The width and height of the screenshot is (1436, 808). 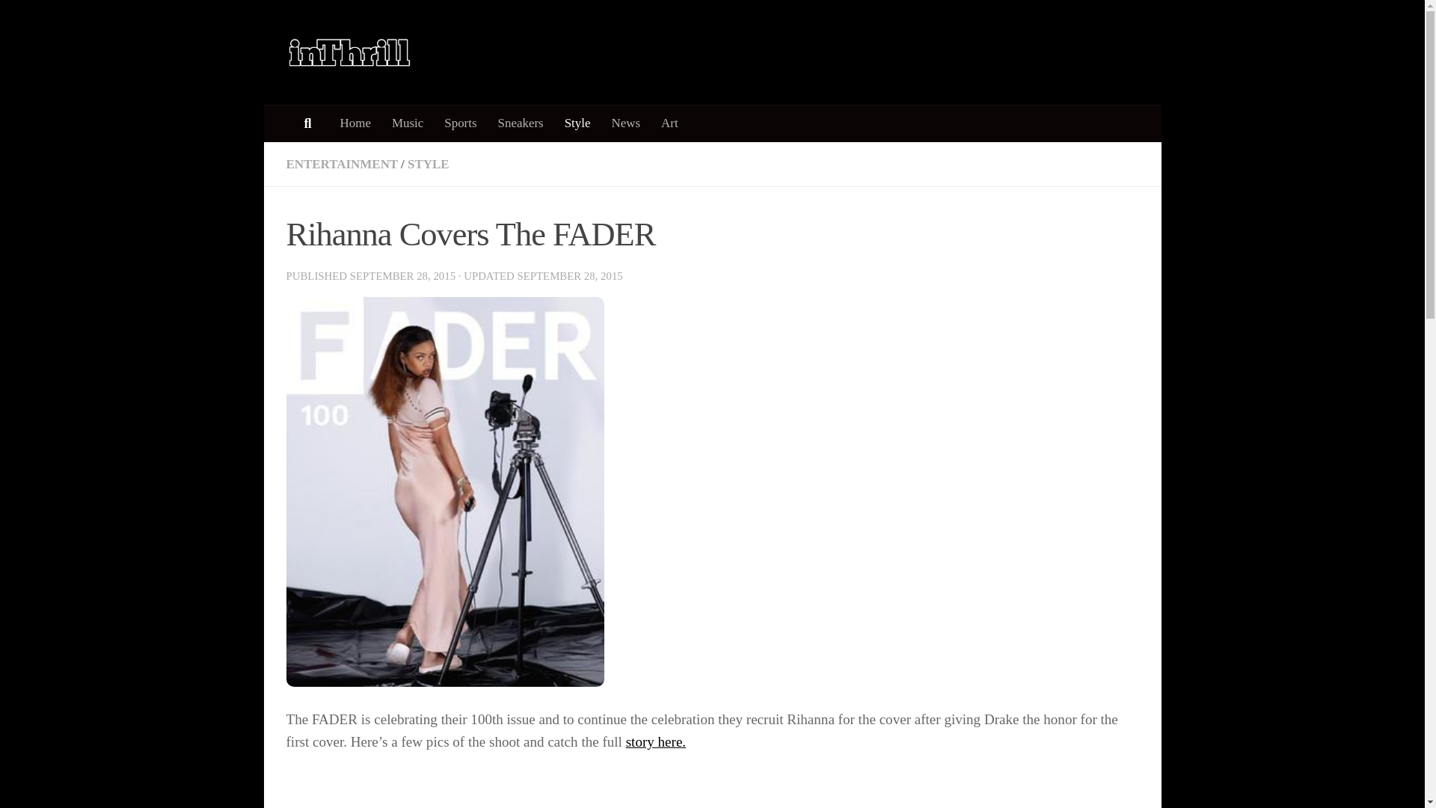 I want to click on Home, so click(x=355, y=123).